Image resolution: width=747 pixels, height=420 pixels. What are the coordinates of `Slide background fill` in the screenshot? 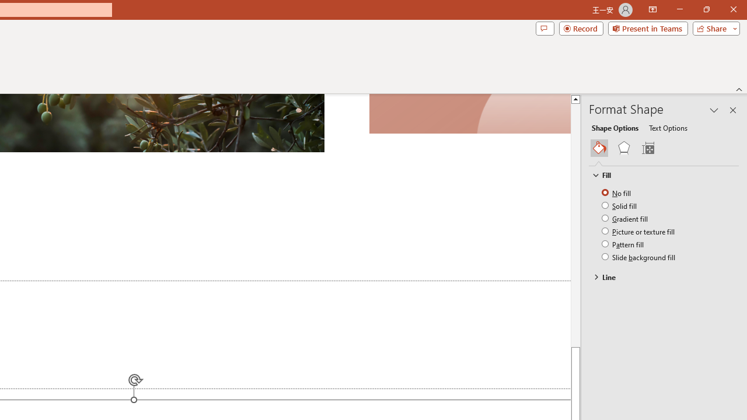 It's located at (639, 257).